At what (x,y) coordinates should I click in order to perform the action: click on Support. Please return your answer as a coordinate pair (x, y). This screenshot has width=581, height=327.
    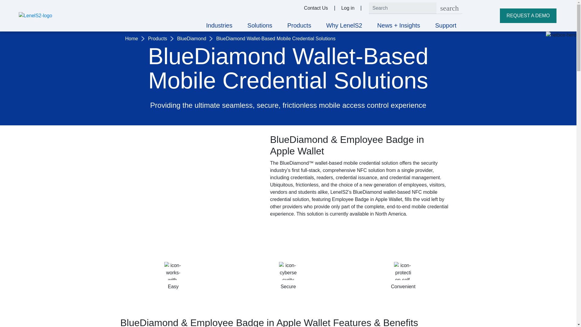
    Looking at the image, I should click on (316, 8).